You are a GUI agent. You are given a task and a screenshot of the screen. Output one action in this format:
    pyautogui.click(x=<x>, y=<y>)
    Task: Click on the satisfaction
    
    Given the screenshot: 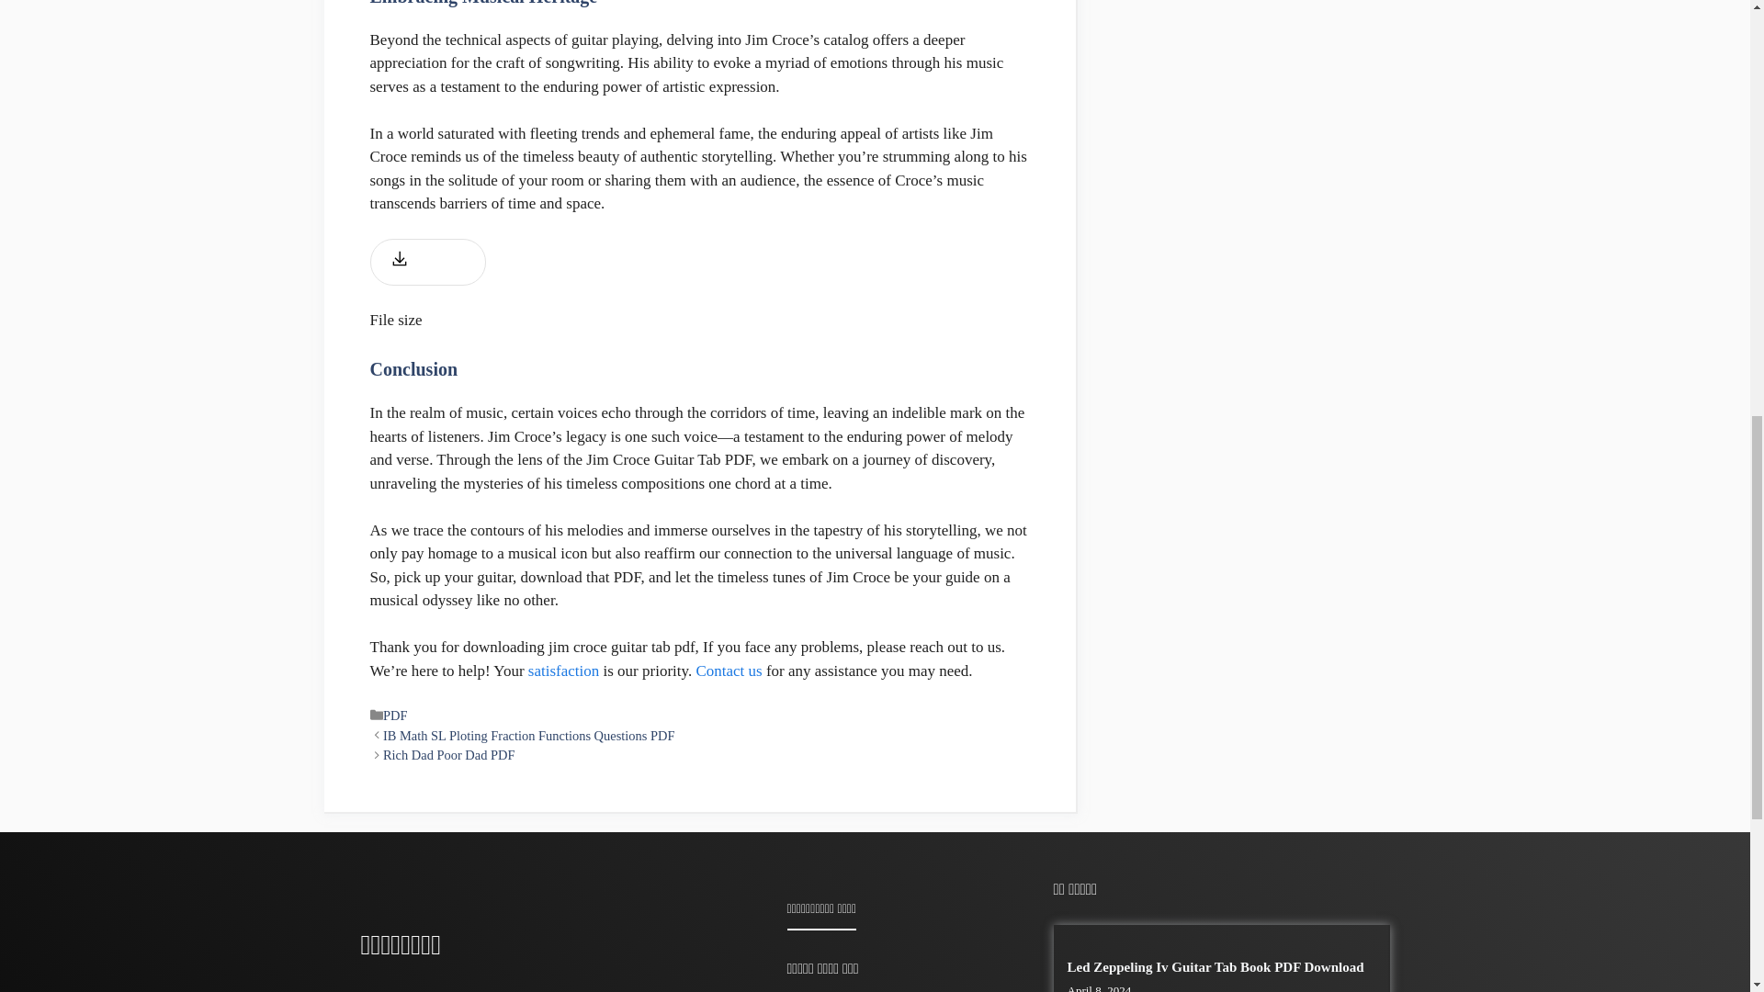 What is the action you would take?
    pyautogui.click(x=563, y=671)
    